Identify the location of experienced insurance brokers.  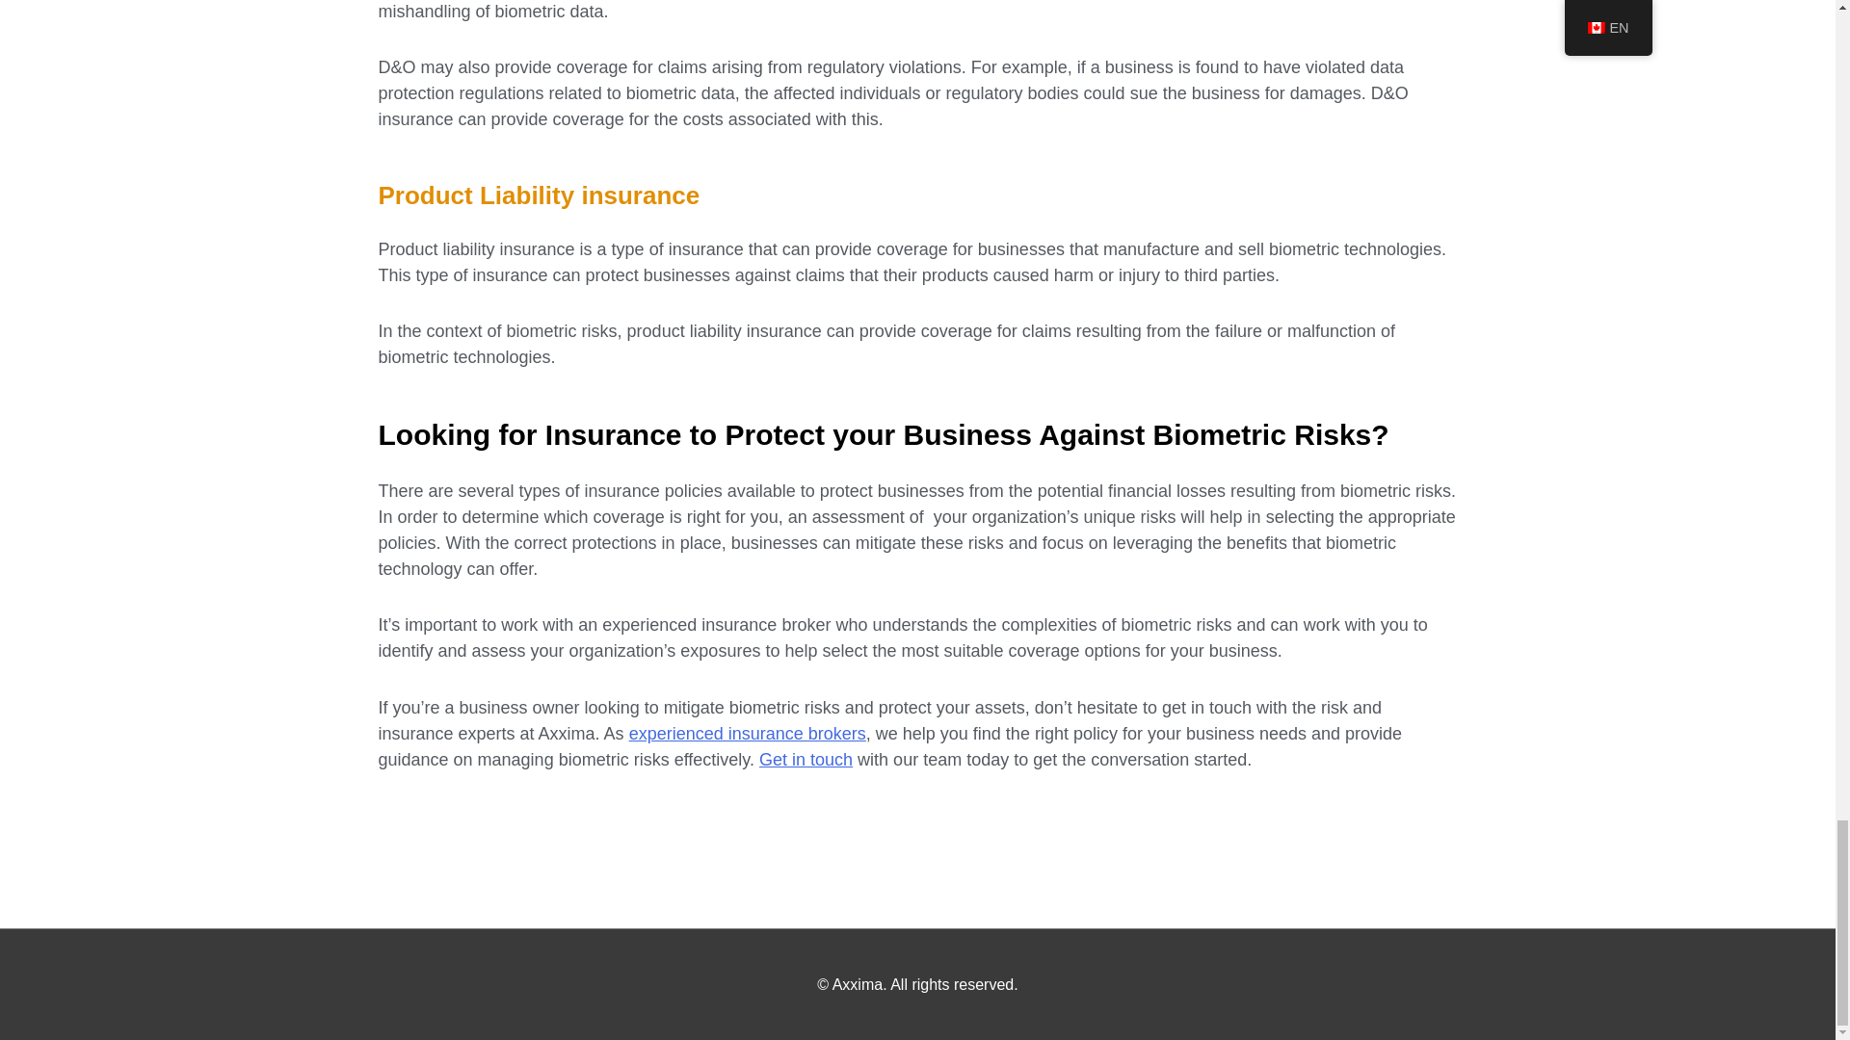
(747, 734).